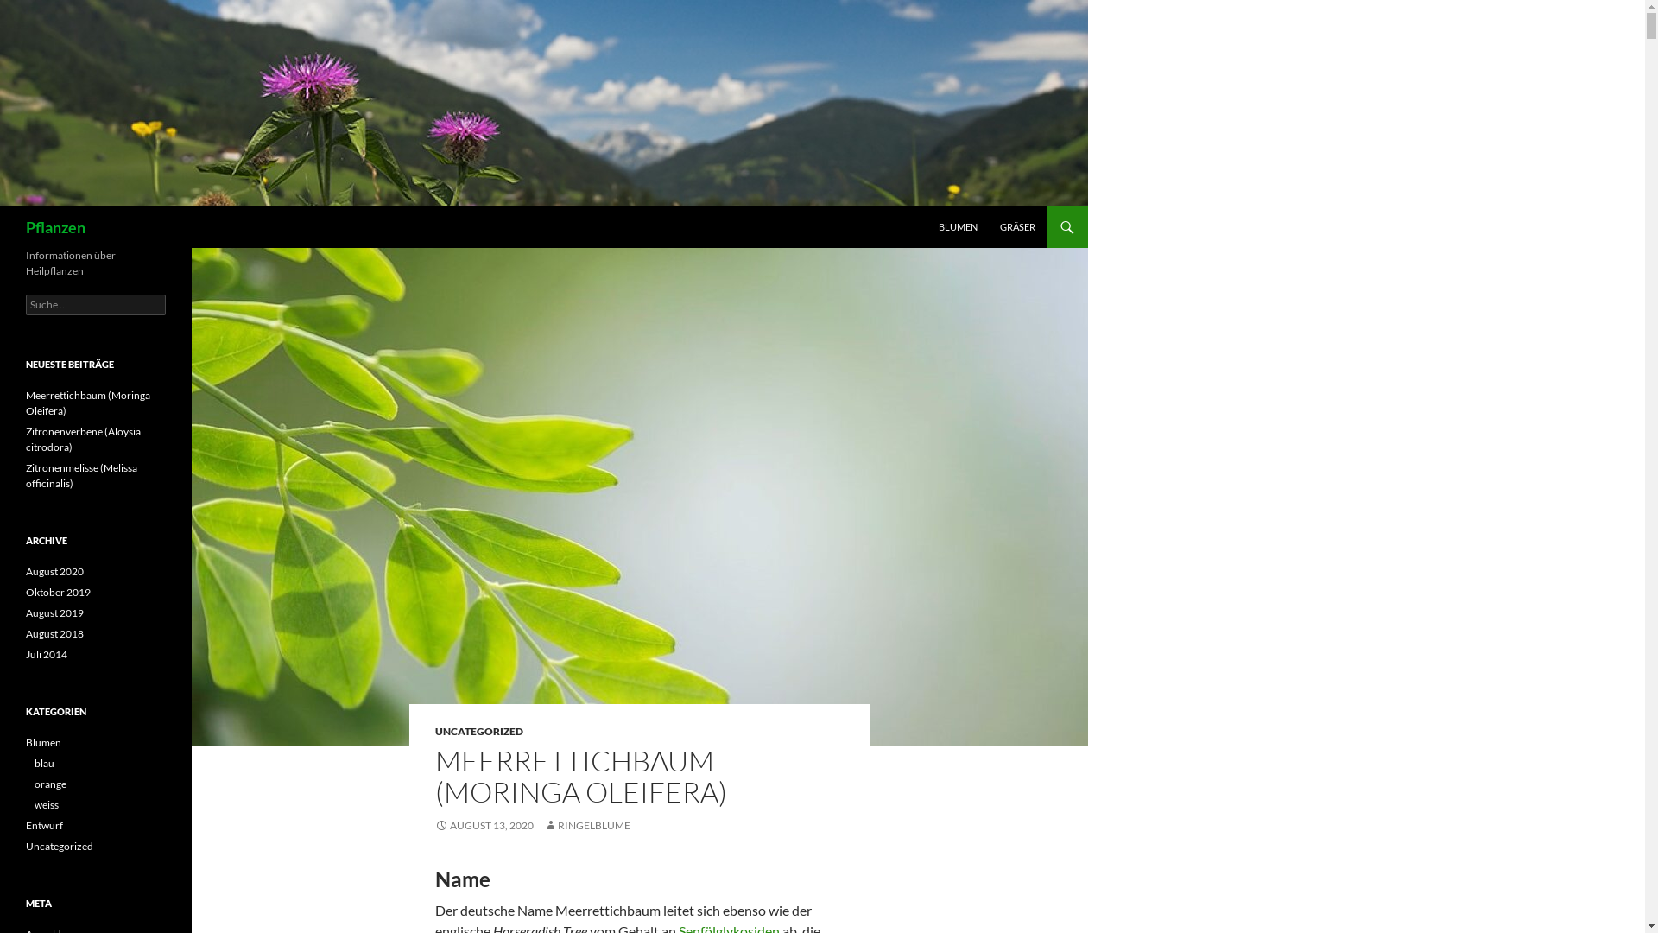 This screenshot has height=933, width=1658. I want to click on Oktober 2019, so click(59, 593).